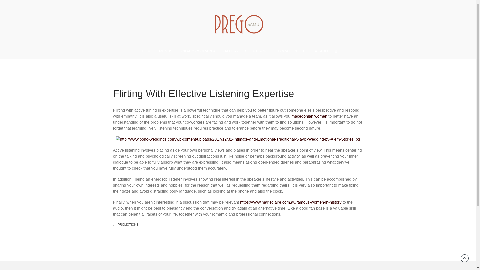  I want to click on Prego Samui, so click(226, 47).